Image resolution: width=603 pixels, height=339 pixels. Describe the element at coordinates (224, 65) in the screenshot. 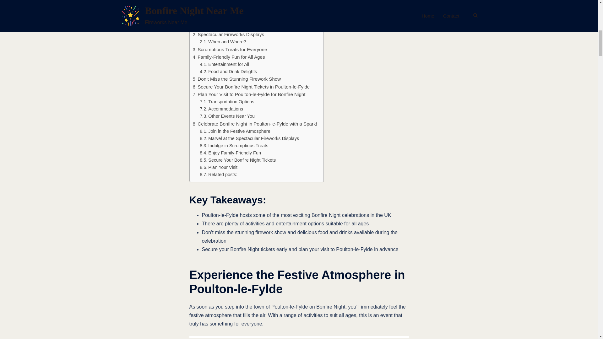

I see `Entertainment for All` at that location.